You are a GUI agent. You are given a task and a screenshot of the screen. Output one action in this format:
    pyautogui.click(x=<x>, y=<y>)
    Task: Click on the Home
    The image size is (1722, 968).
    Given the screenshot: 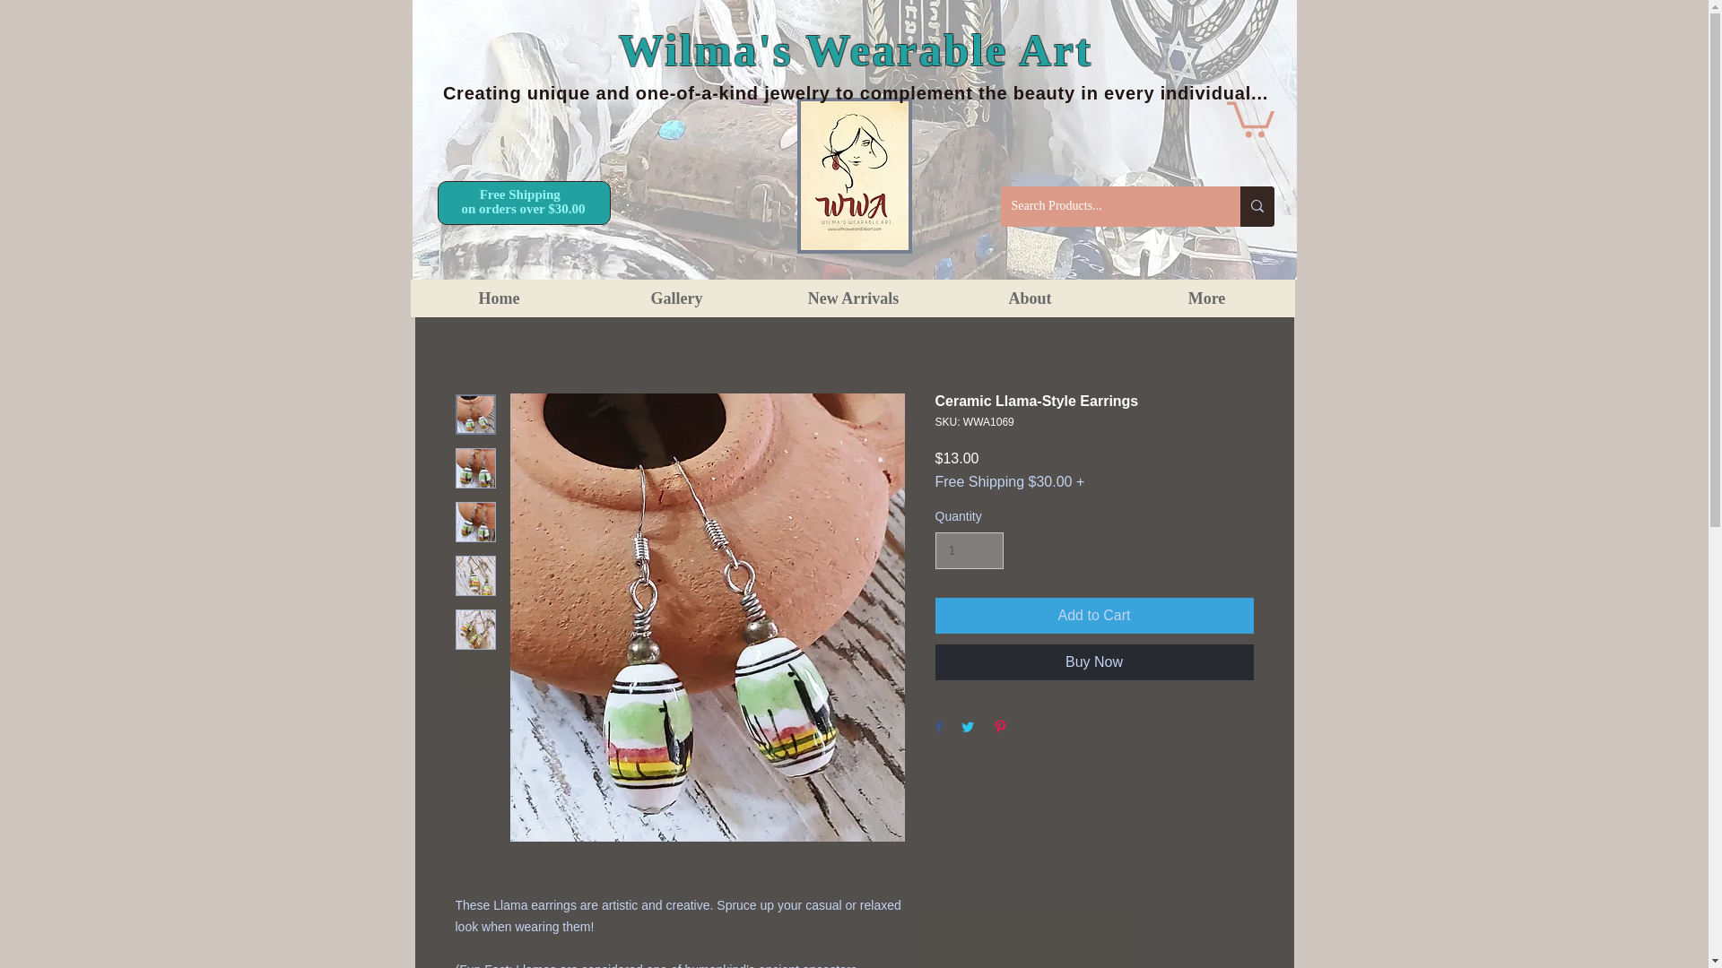 What is the action you would take?
    pyautogui.click(x=500, y=298)
    